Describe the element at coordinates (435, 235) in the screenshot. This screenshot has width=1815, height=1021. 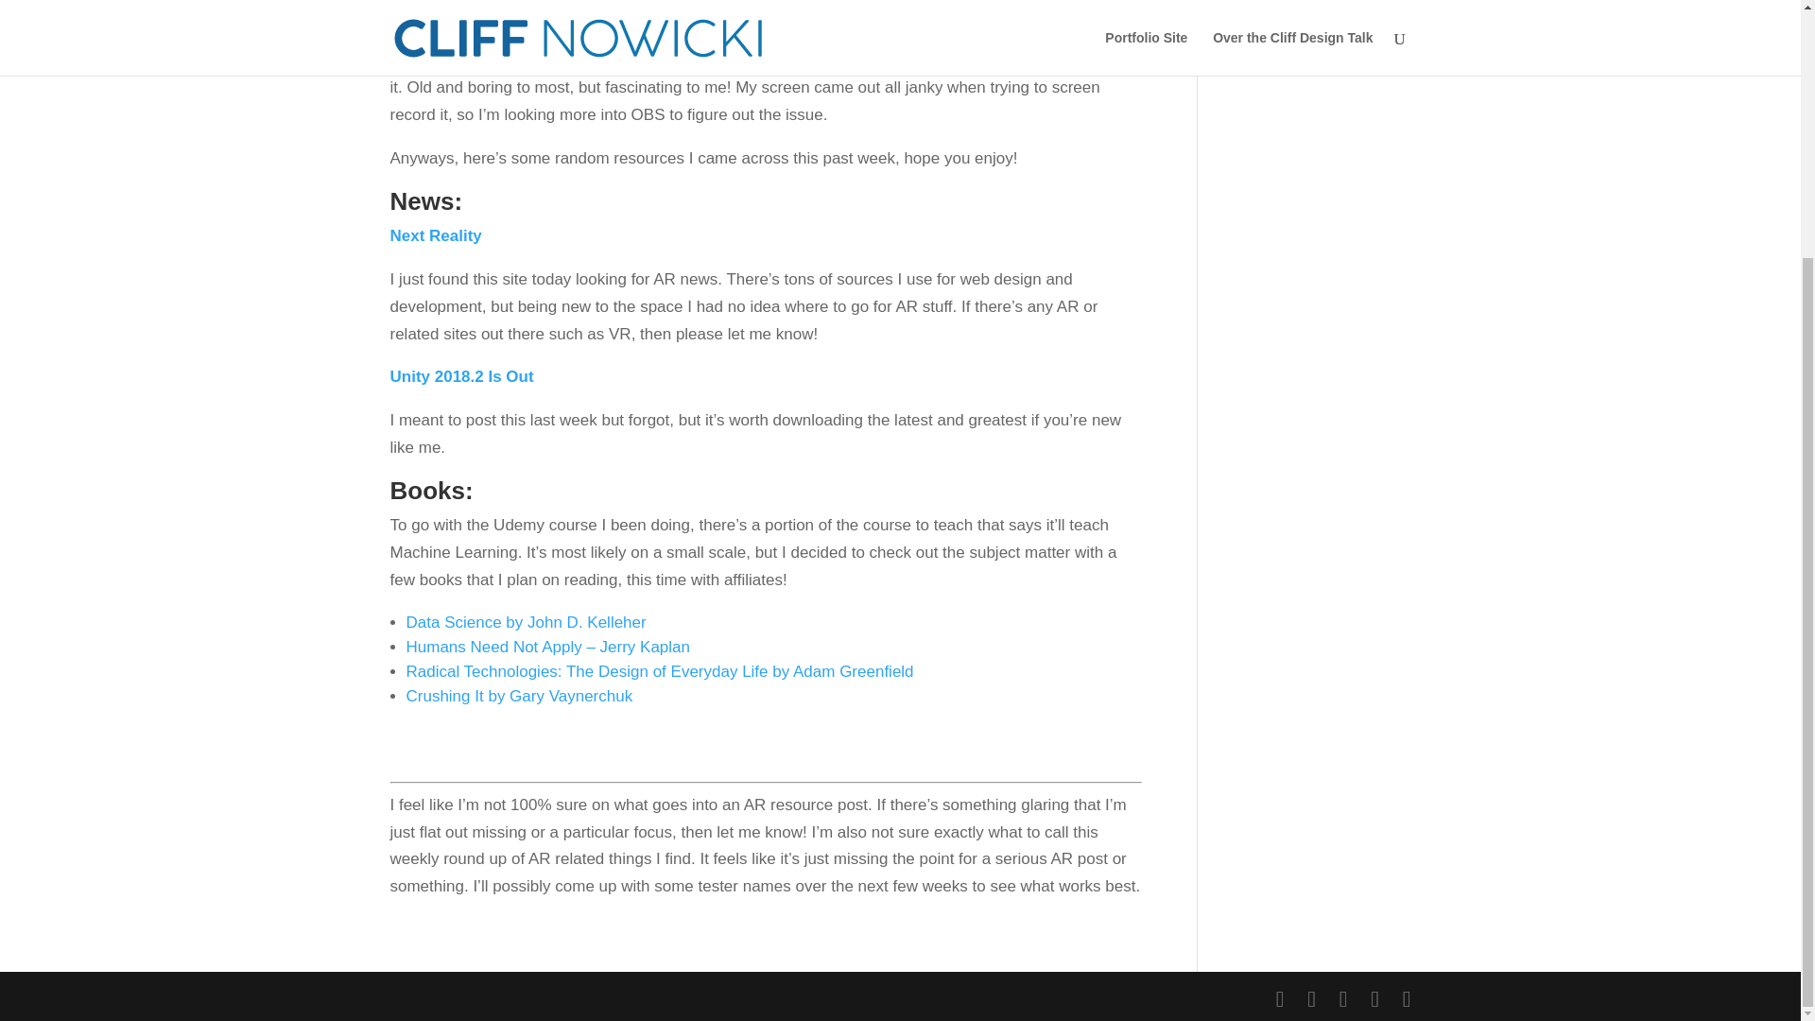
I see `Next Reality` at that location.